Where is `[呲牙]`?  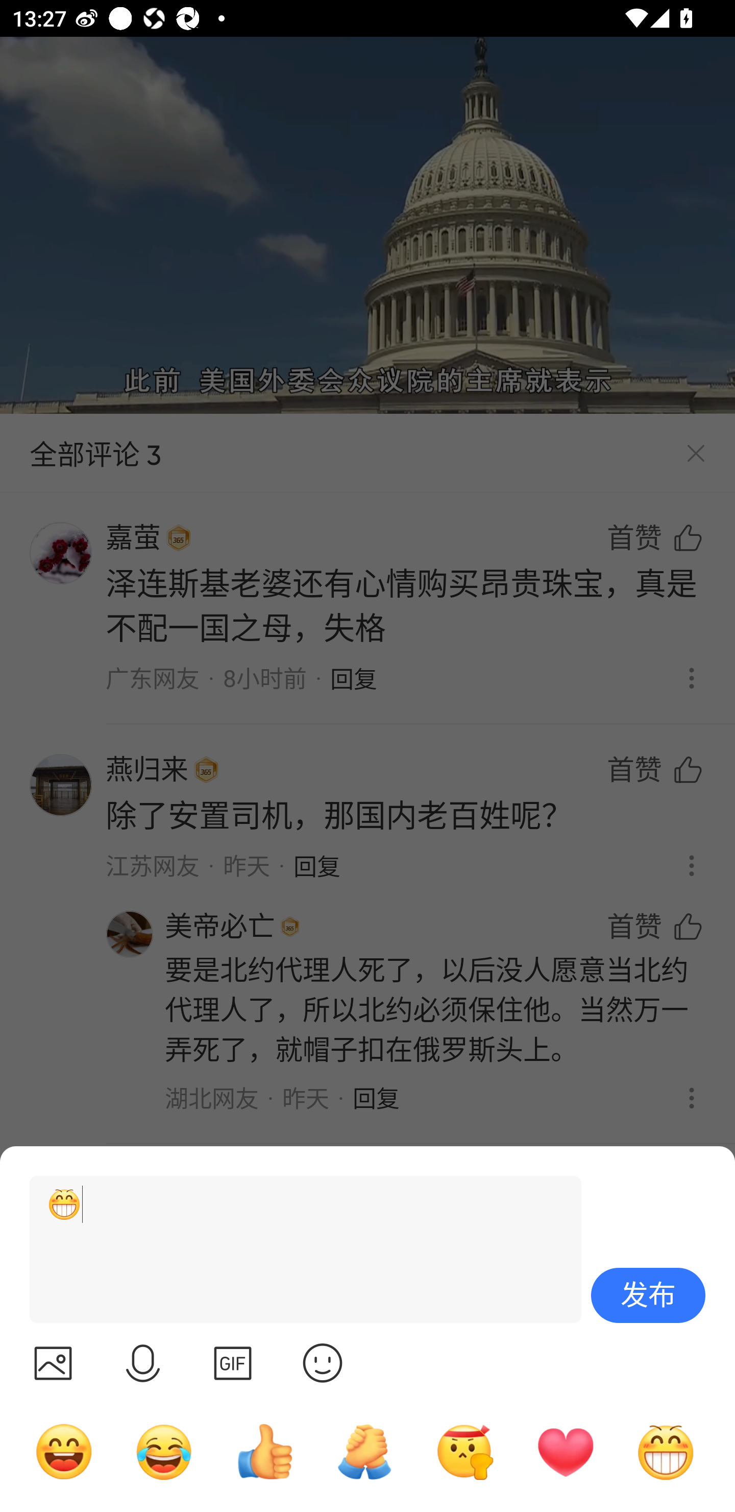 [呲牙] is located at coordinates (298, 1249).